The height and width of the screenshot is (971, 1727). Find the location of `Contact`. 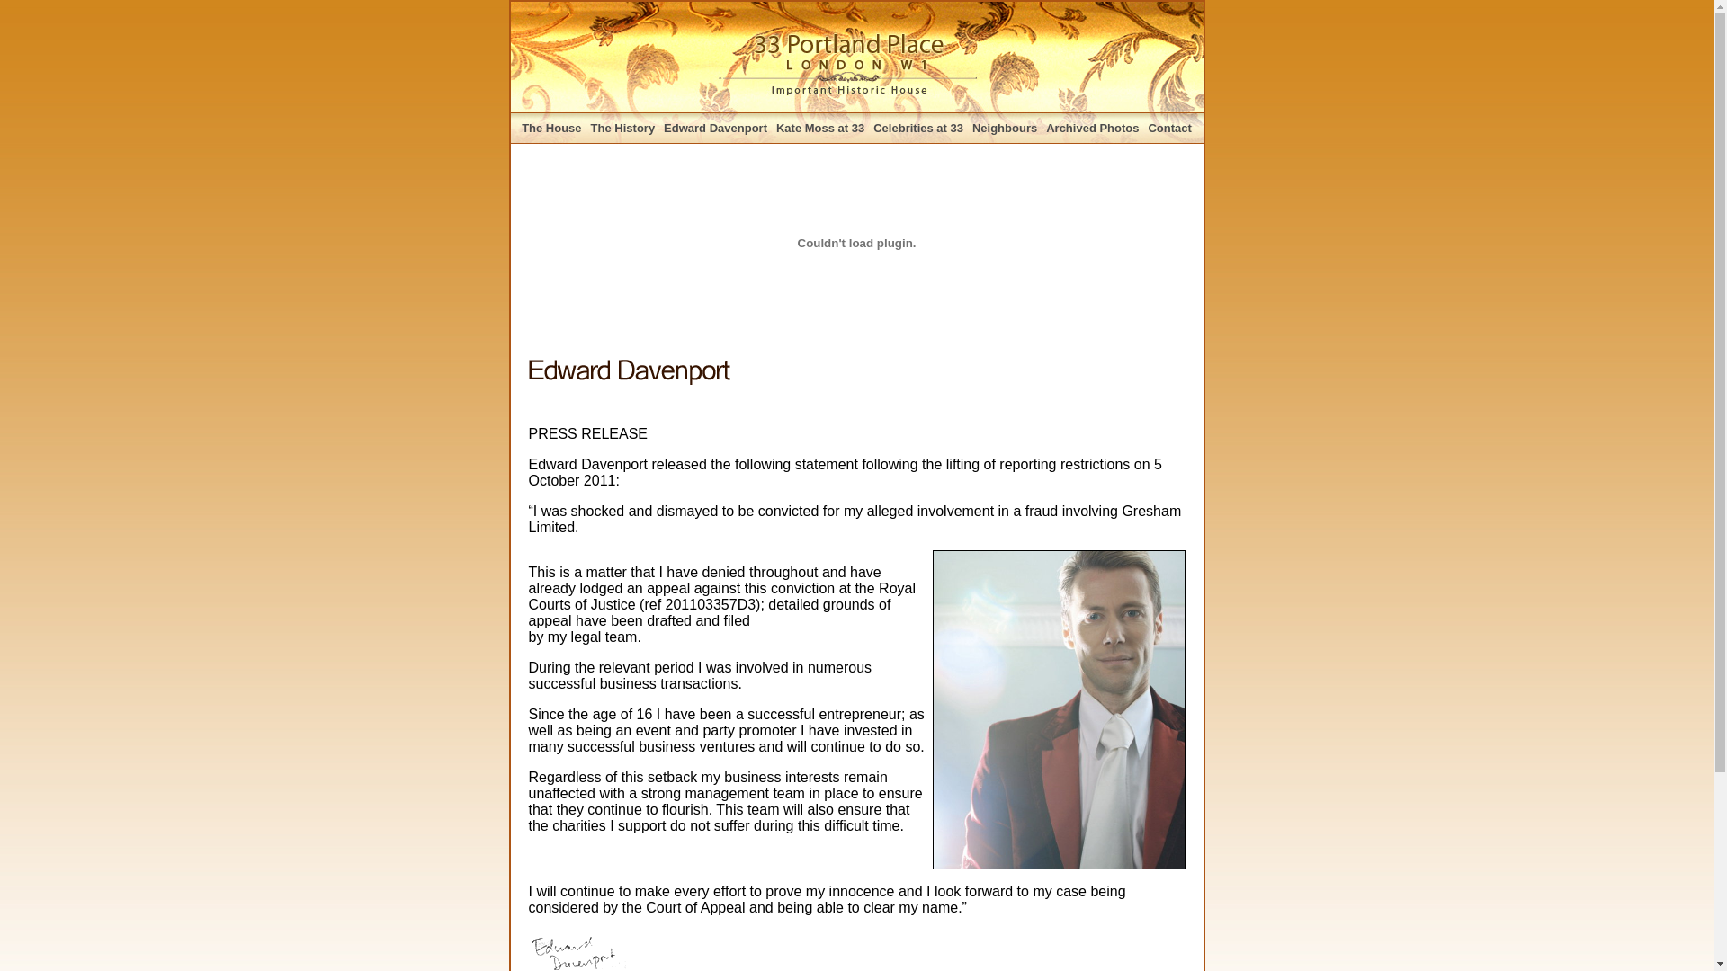

Contact is located at coordinates (1169, 128).